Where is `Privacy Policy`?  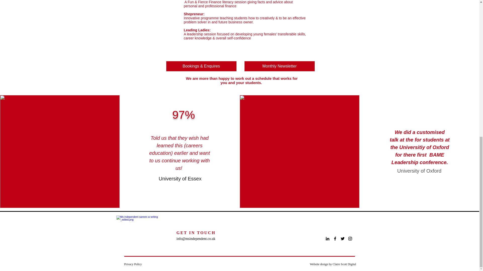 Privacy Policy is located at coordinates (133, 264).